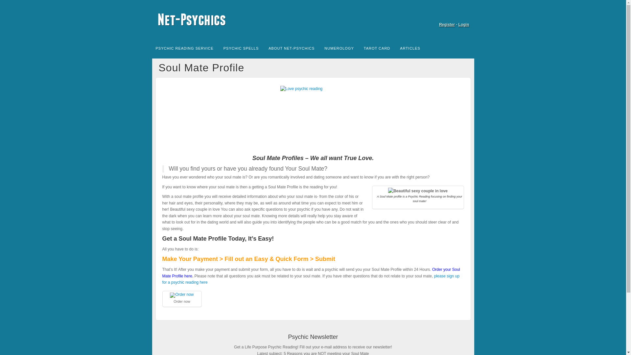  What do you see at coordinates (447, 25) in the screenshot?
I see `Register` at bounding box center [447, 25].